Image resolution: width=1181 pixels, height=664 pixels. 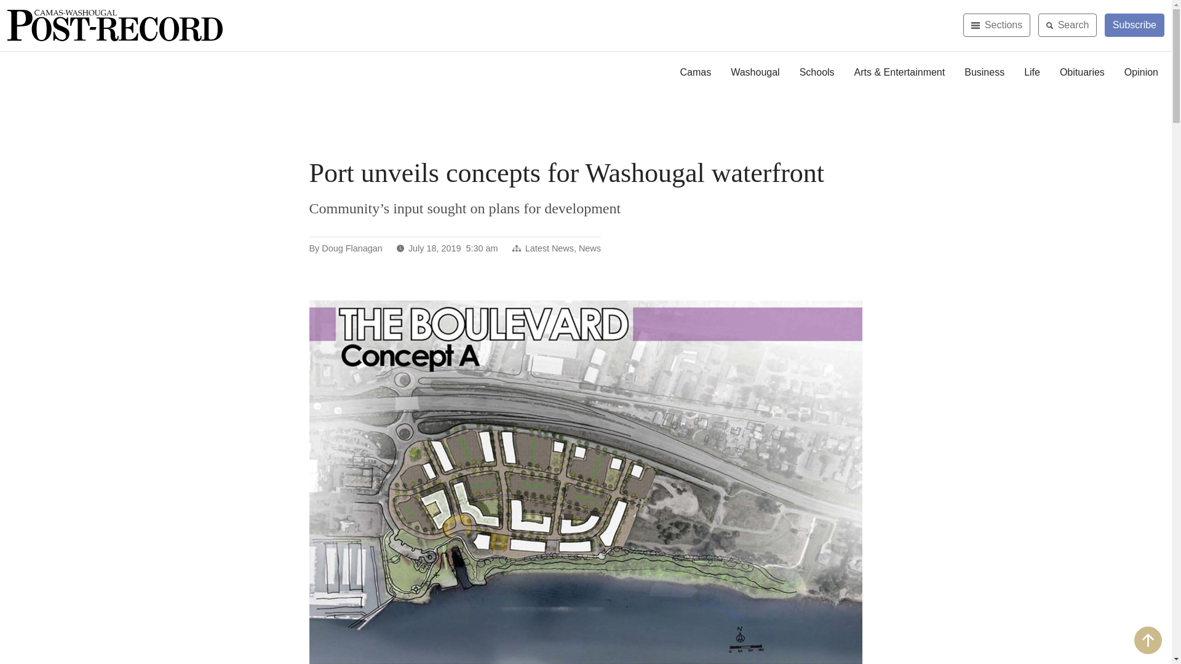 I want to click on Search, so click(x=1067, y=25).